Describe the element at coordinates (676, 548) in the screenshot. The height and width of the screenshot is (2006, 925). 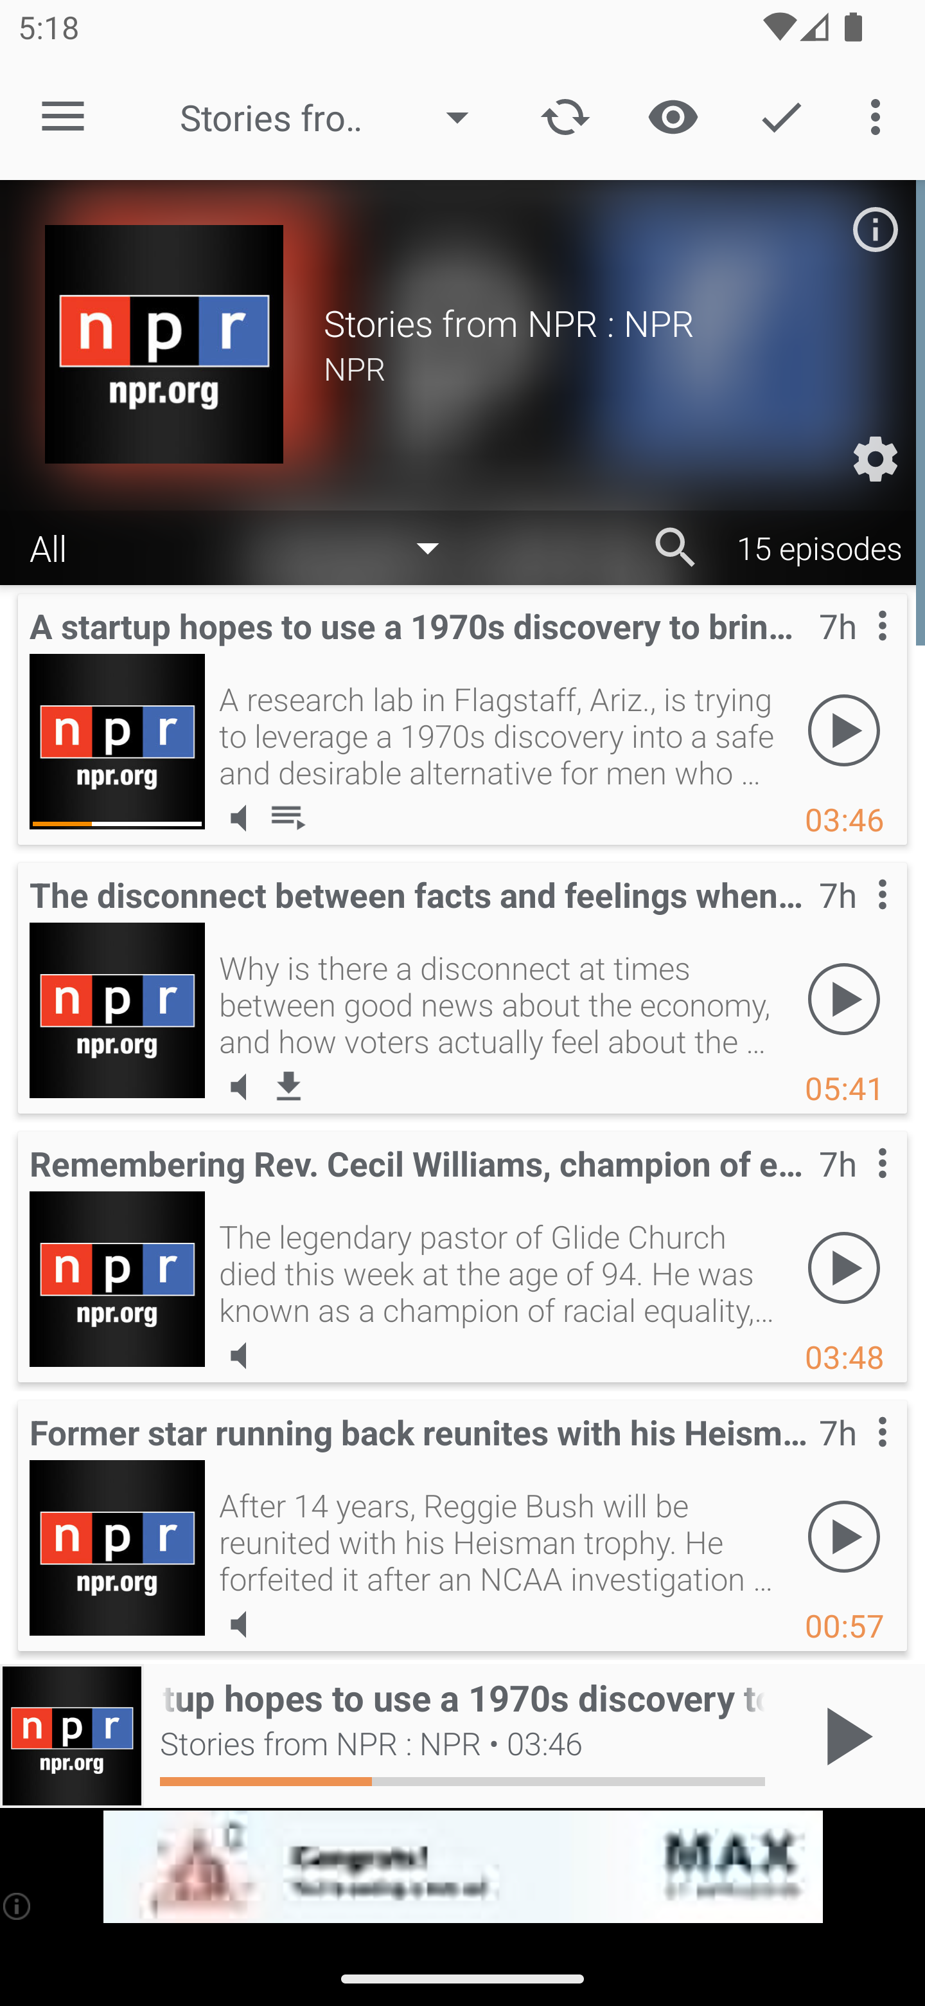
I see `Search` at that location.